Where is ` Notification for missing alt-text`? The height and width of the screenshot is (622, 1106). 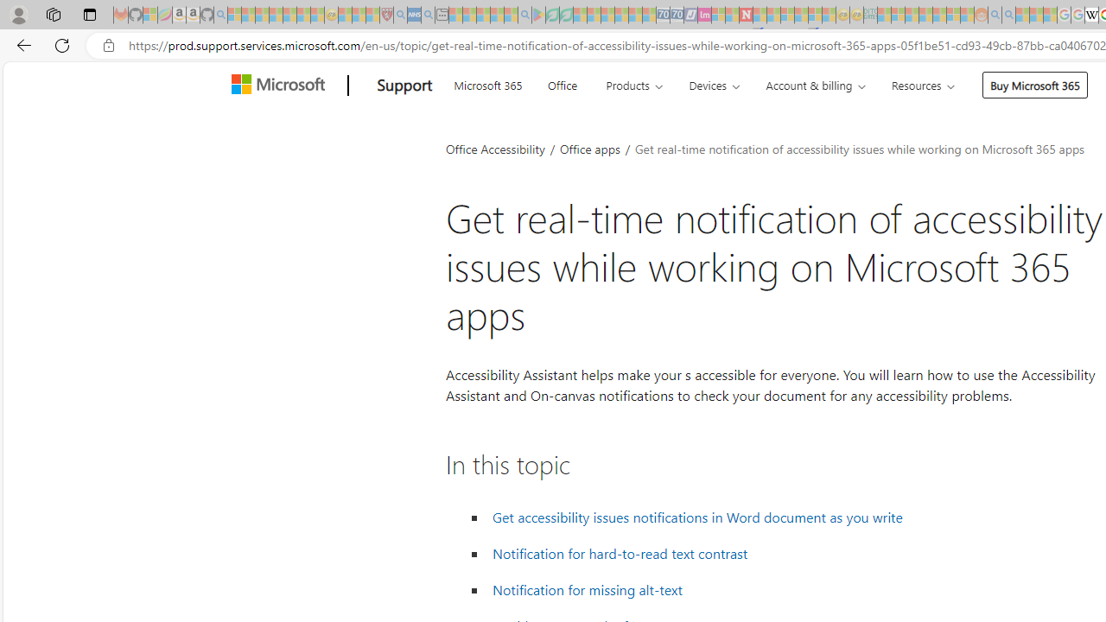  Notification for missing alt-text is located at coordinates (587, 589).